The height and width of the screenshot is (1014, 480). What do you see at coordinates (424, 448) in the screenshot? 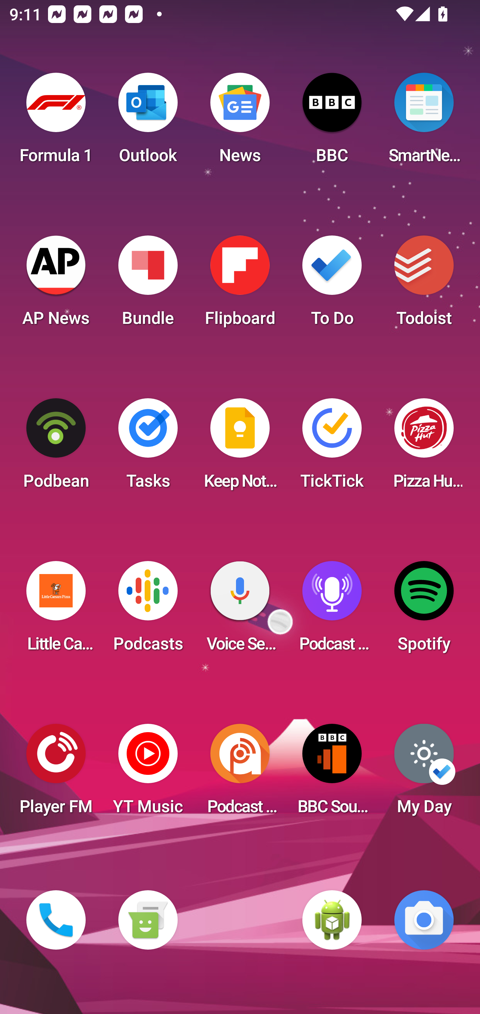
I see `Pizza Hut HK & Macau` at bounding box center [424, 448].